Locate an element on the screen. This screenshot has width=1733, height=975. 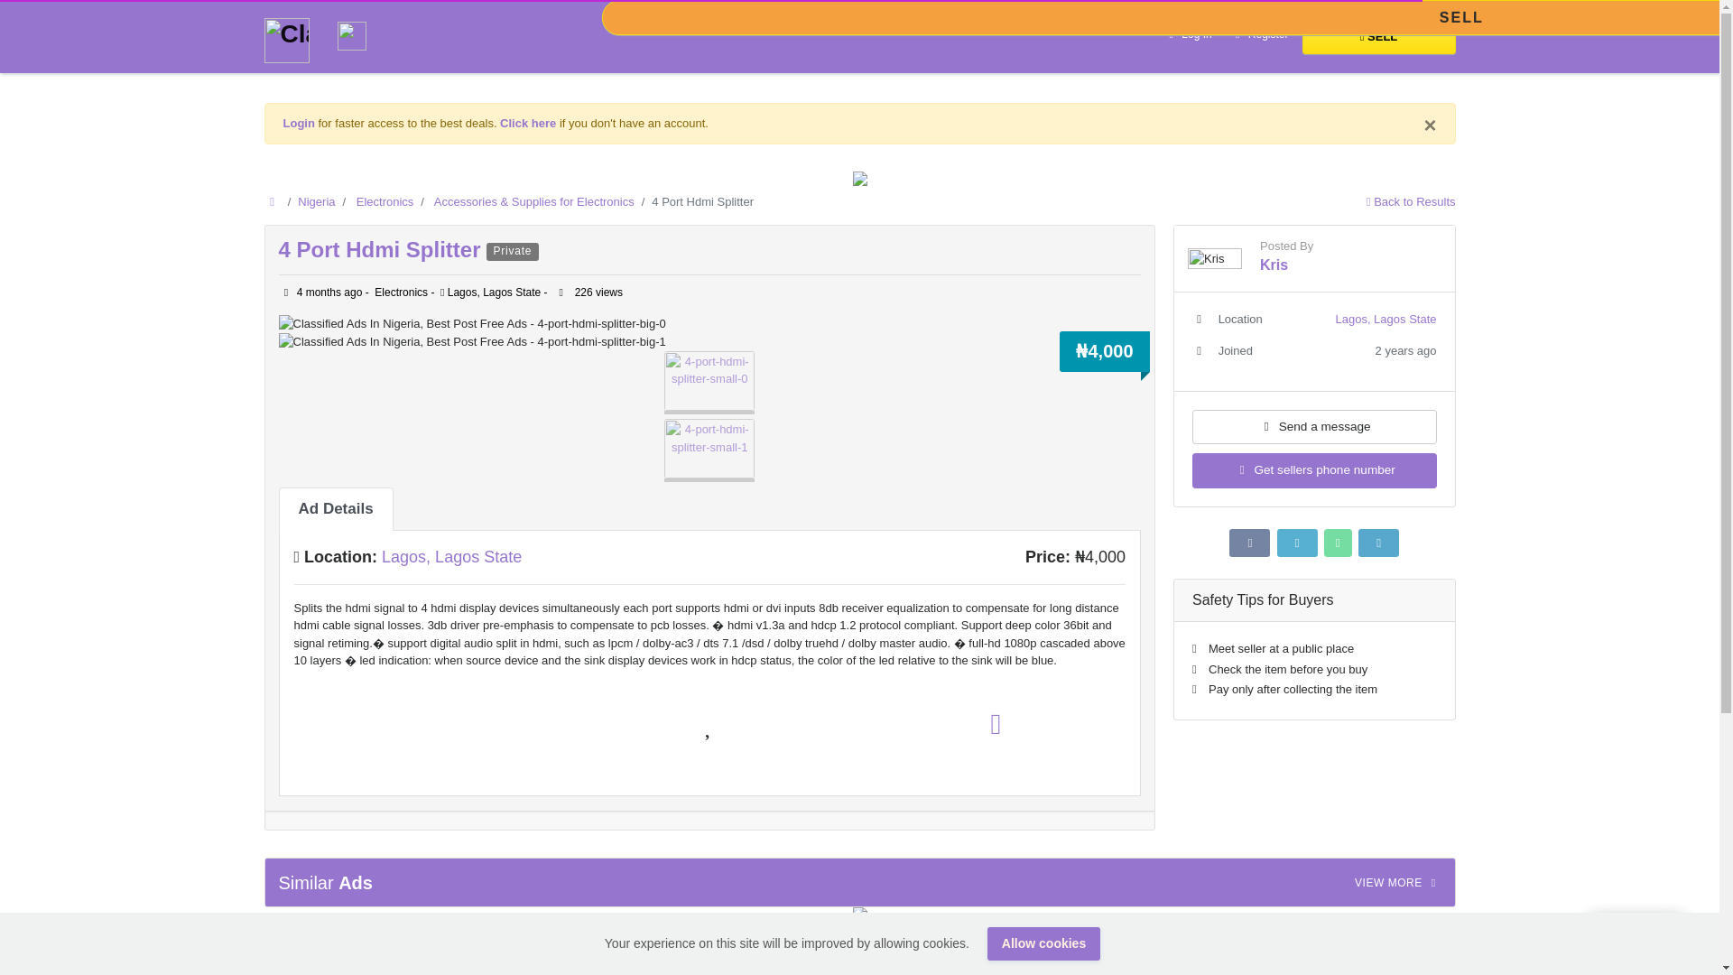
Lagos, Lagos State is located at coordinates (451, 556).